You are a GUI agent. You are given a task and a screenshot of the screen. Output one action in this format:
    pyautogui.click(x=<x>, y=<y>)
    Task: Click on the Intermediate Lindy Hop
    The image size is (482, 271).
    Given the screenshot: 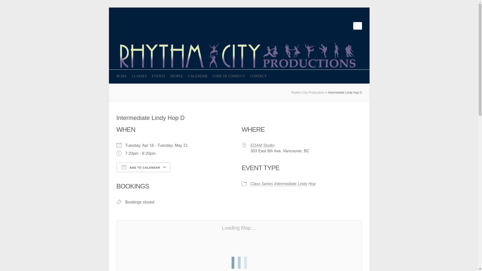 What is the action you would take?
    pyautogui.click(x=295, y=184)
    